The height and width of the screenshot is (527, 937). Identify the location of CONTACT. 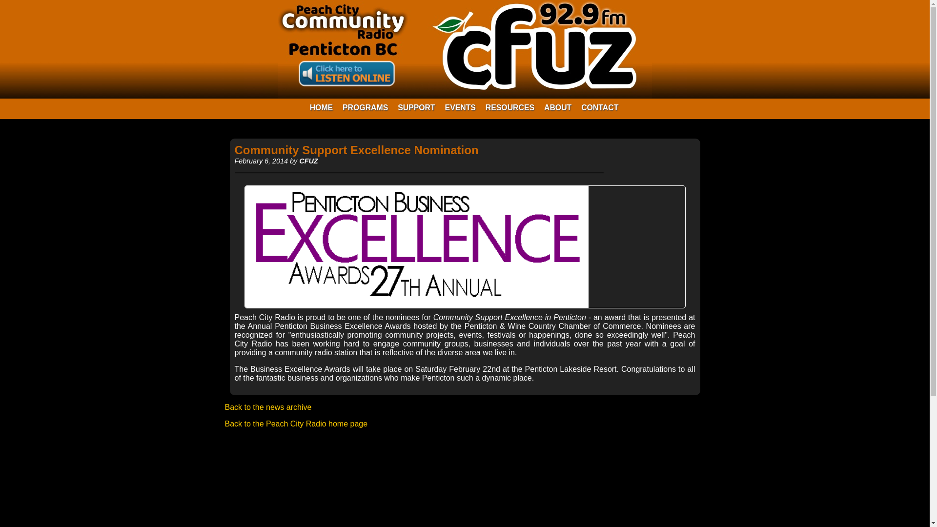
(599, 107).